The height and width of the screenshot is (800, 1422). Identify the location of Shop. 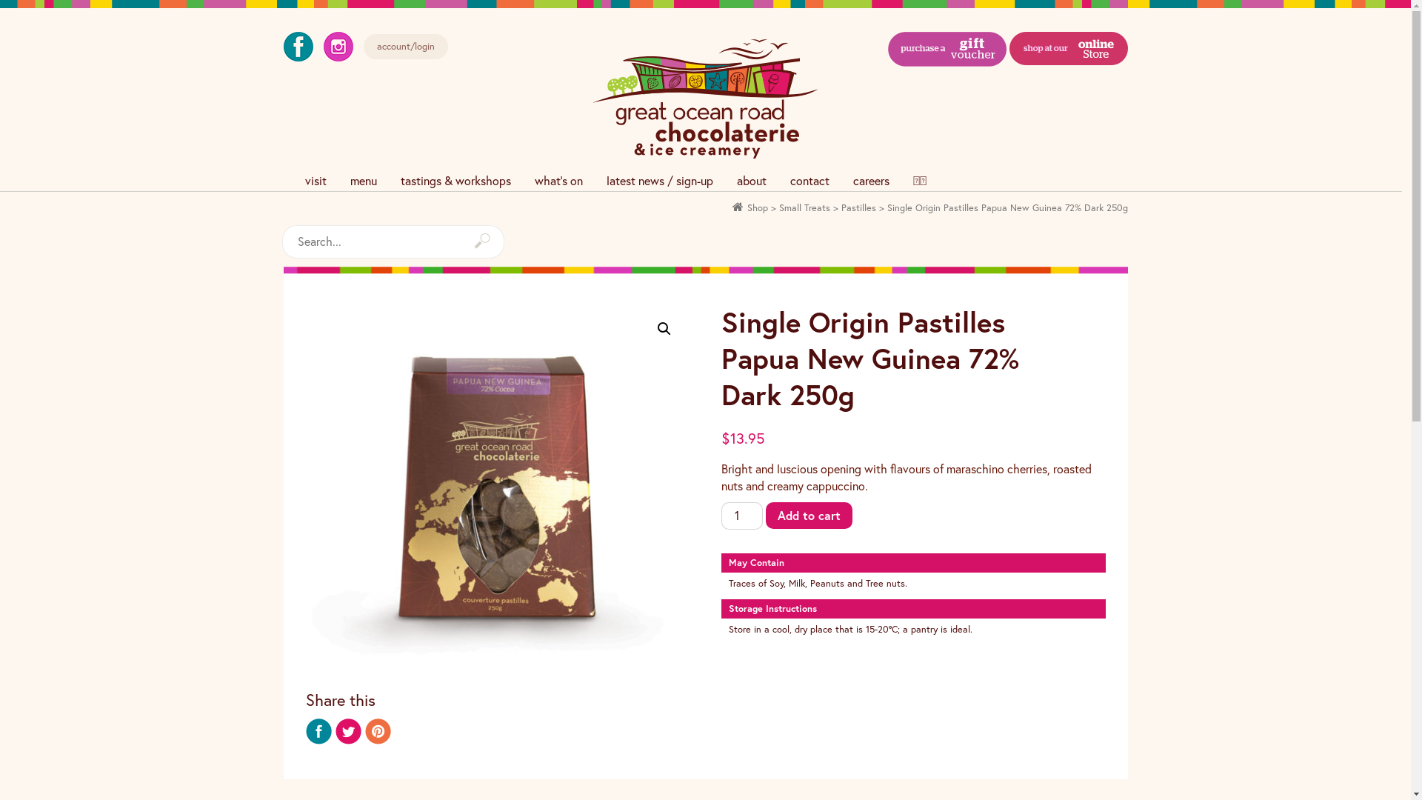
(757, 207).